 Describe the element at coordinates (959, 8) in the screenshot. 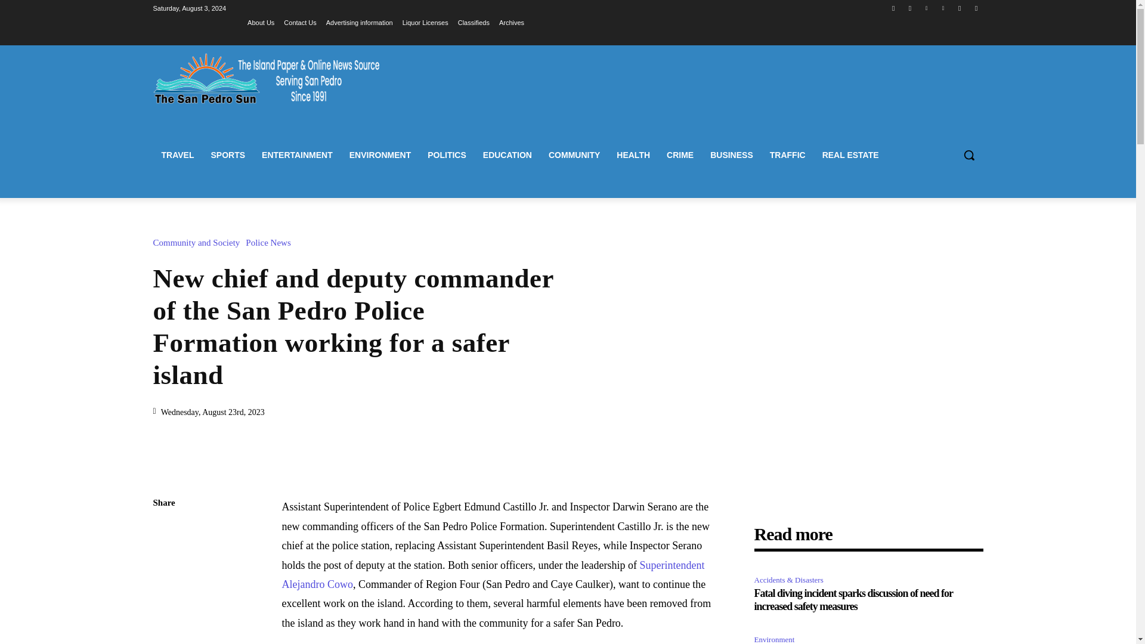

I see `Twitter` at that location.